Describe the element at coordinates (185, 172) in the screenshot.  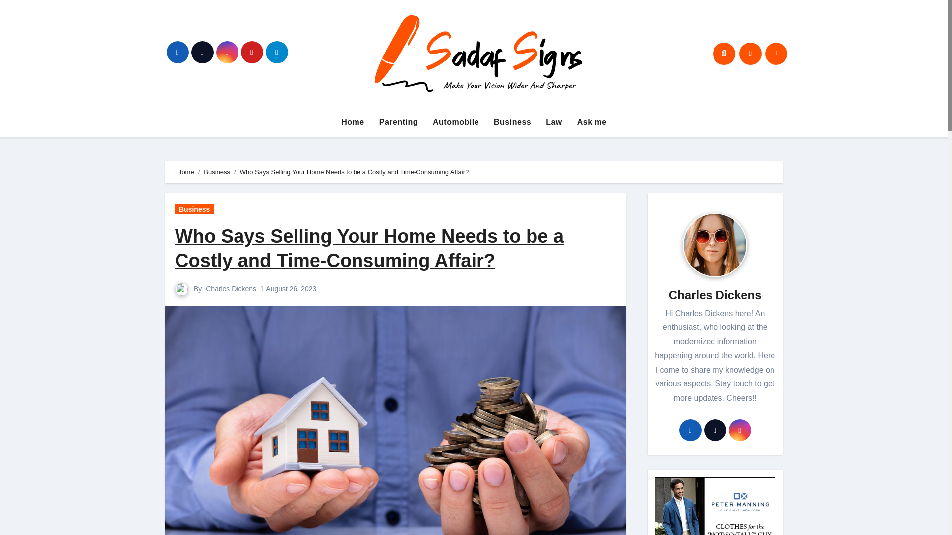
I see `Home` at that location.